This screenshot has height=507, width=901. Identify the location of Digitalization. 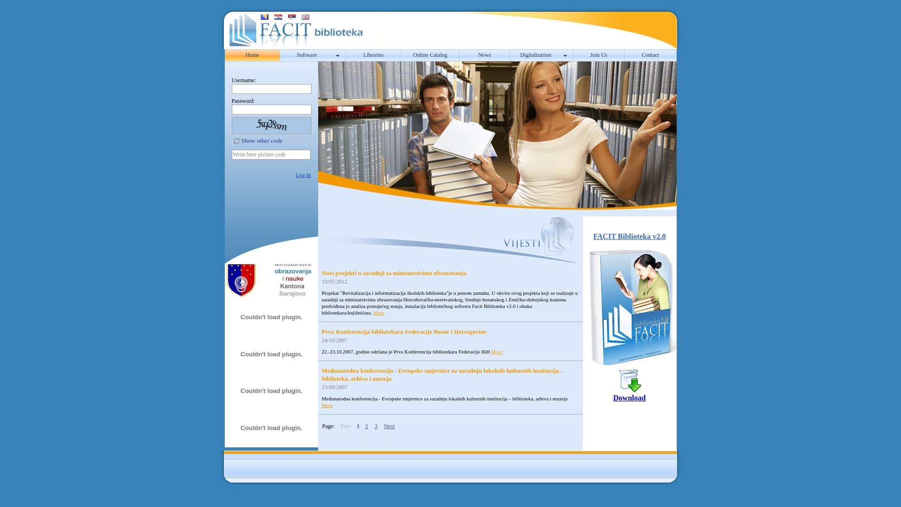
(537, 55).